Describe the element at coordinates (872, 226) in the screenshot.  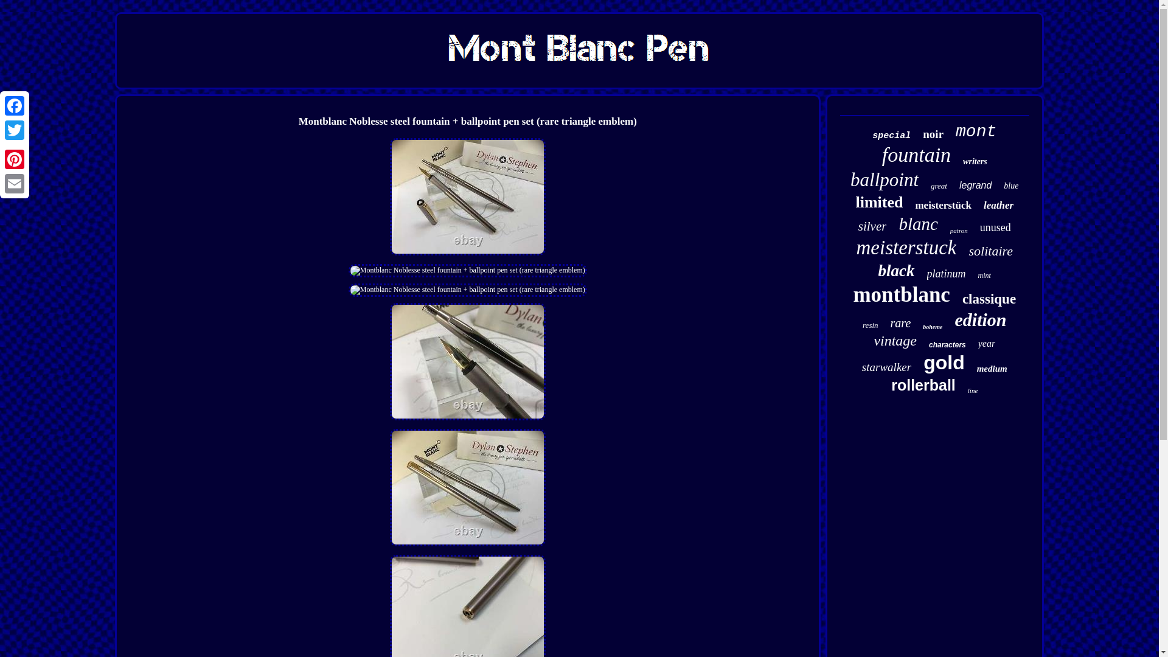
I see `silver` at that location.